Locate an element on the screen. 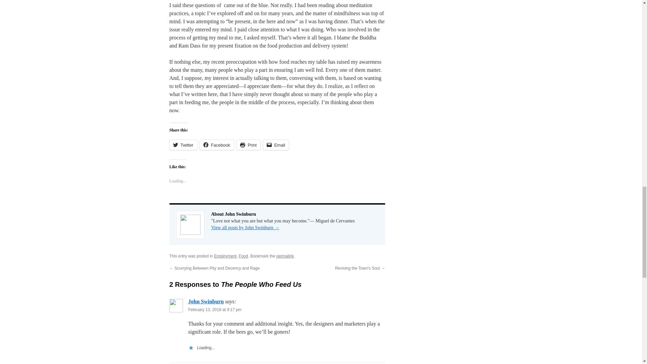 The height and width of the screenshot is (364, 647). February 13, 2018 at 9:17 pm is located at coordinates (215, 309).